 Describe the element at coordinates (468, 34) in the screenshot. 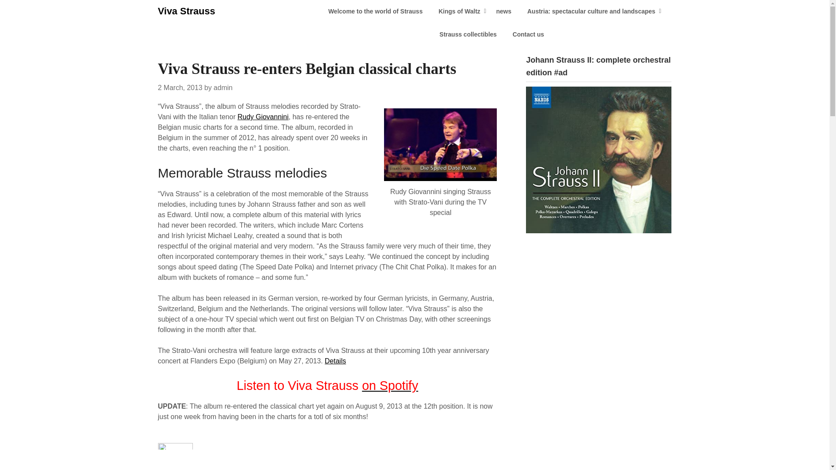

I see `Strauss collectibles` at that location.